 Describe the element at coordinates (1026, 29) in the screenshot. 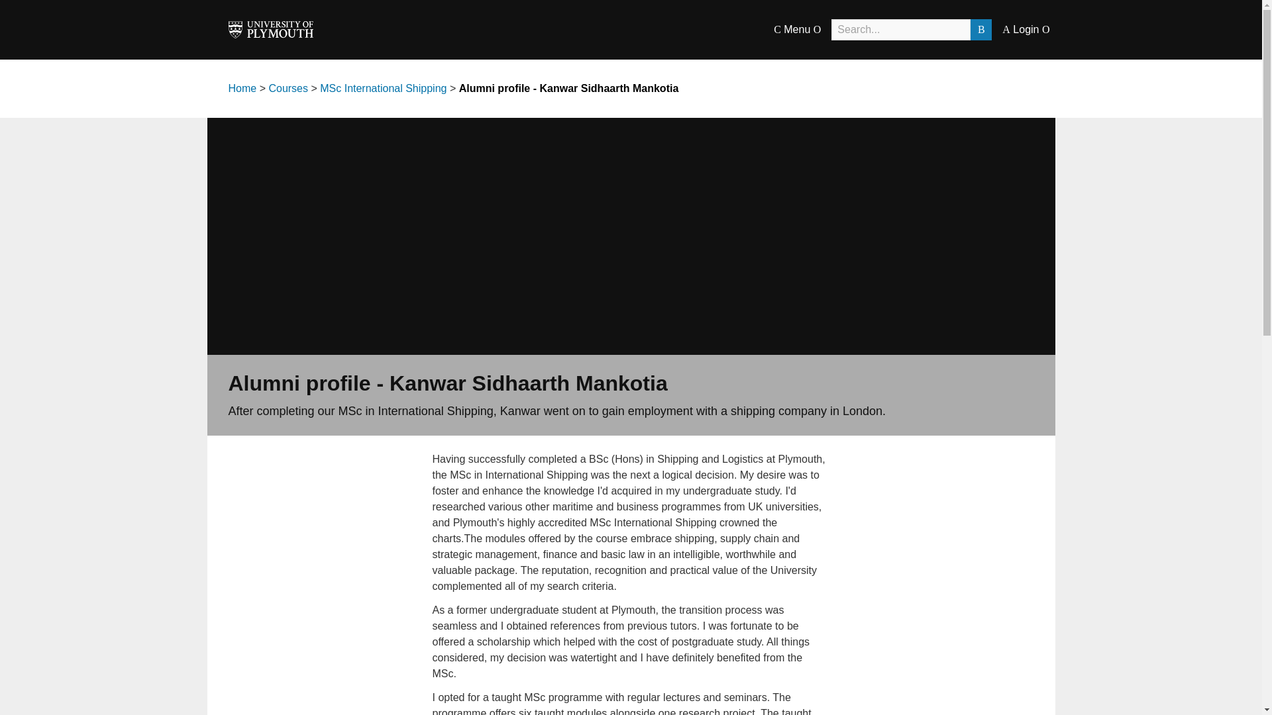

I see `A Login O` at that location.